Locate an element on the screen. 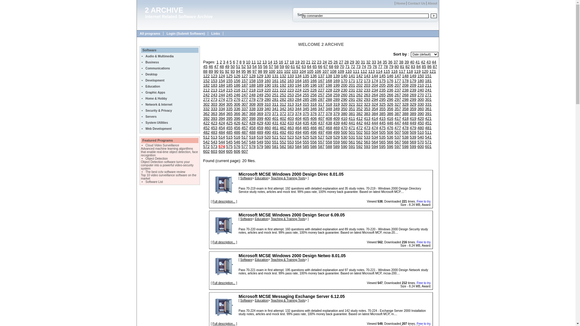  The best cctv software review is located at coordinates (166, 172).